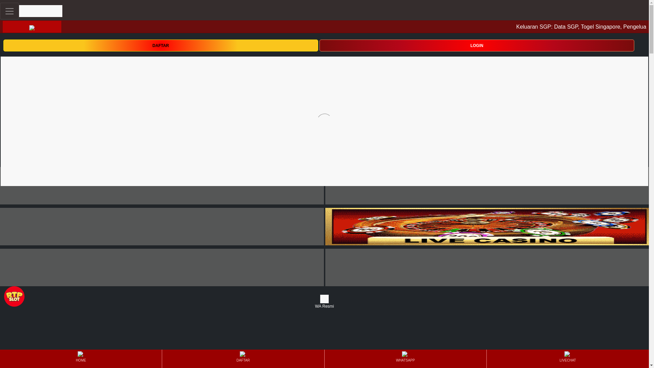 Image resolution: width=654 pixels, height=368 pixels. Describe the element at coordinates (243, 358) in the screenshot. I see `DAFTAR` at that location.